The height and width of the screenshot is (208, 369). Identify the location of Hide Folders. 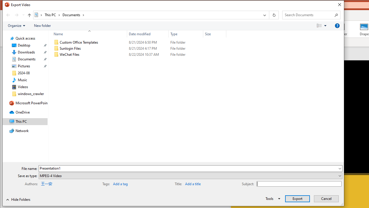
(18, 199).